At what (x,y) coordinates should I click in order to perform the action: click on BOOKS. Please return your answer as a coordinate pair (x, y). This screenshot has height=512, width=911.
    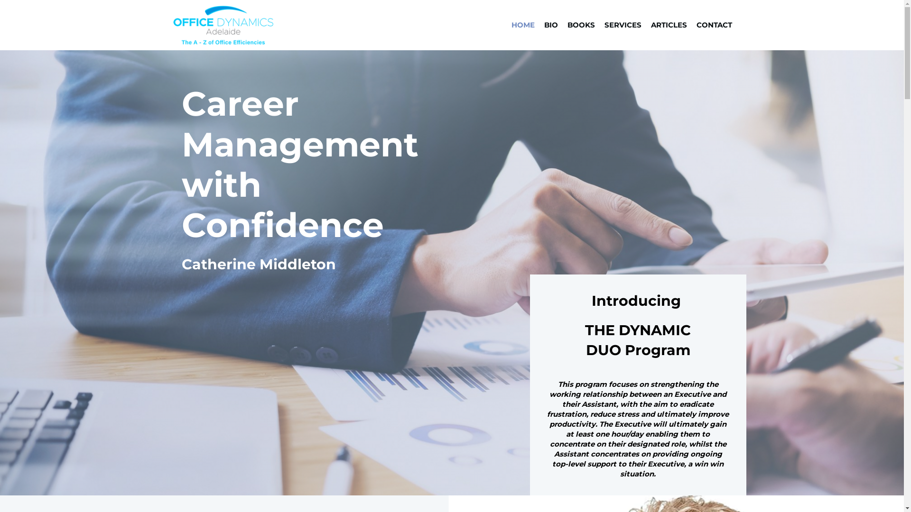
    Looking at the image, I should click on (581, 25).